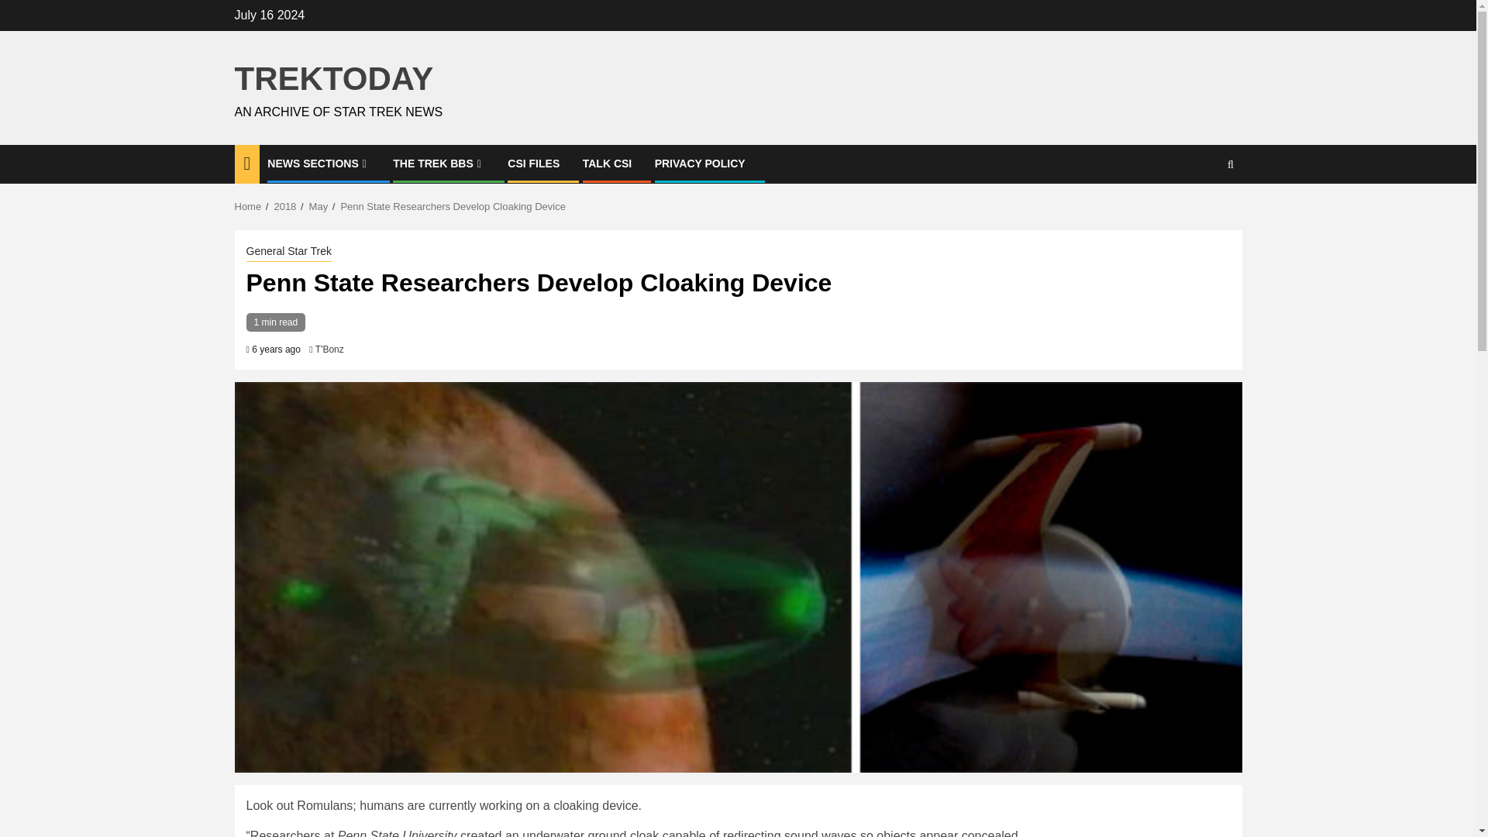 Image resolution: width=1488 pixels, height=837 pixels. I want to click on Penn State Researchers Develop Cloaking Device, so click(453, 206).